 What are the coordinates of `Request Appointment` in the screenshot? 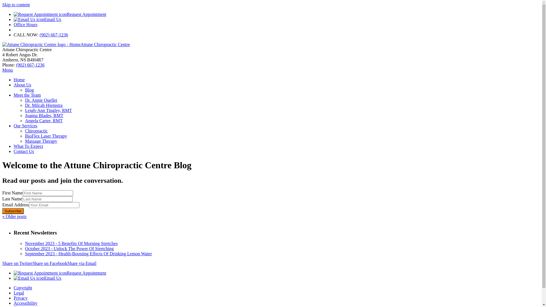 It's located at (60, 273).